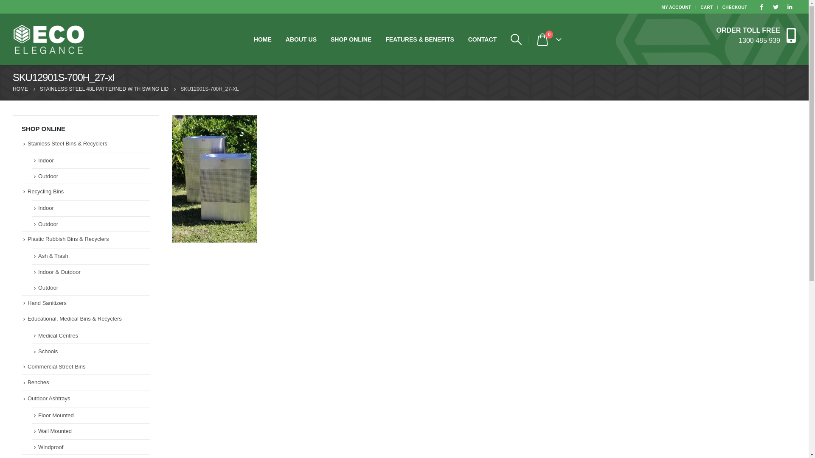 This screenshot has height=458, width=815. What do you see at coordinates (482, 39) in the screenshot?
I see `CONTACT` at bounding box center [482, 39].